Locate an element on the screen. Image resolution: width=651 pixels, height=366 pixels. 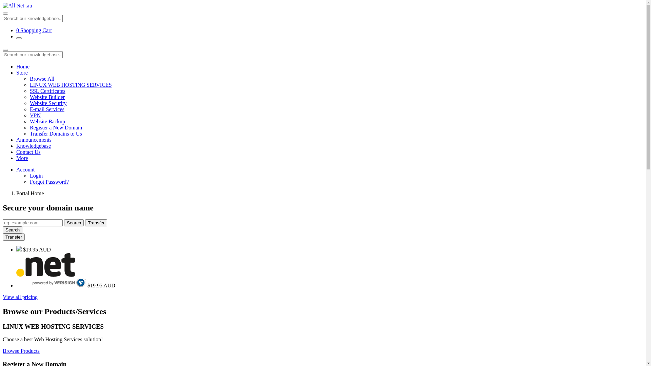
Browse Products is located at coordinates (21, 351).